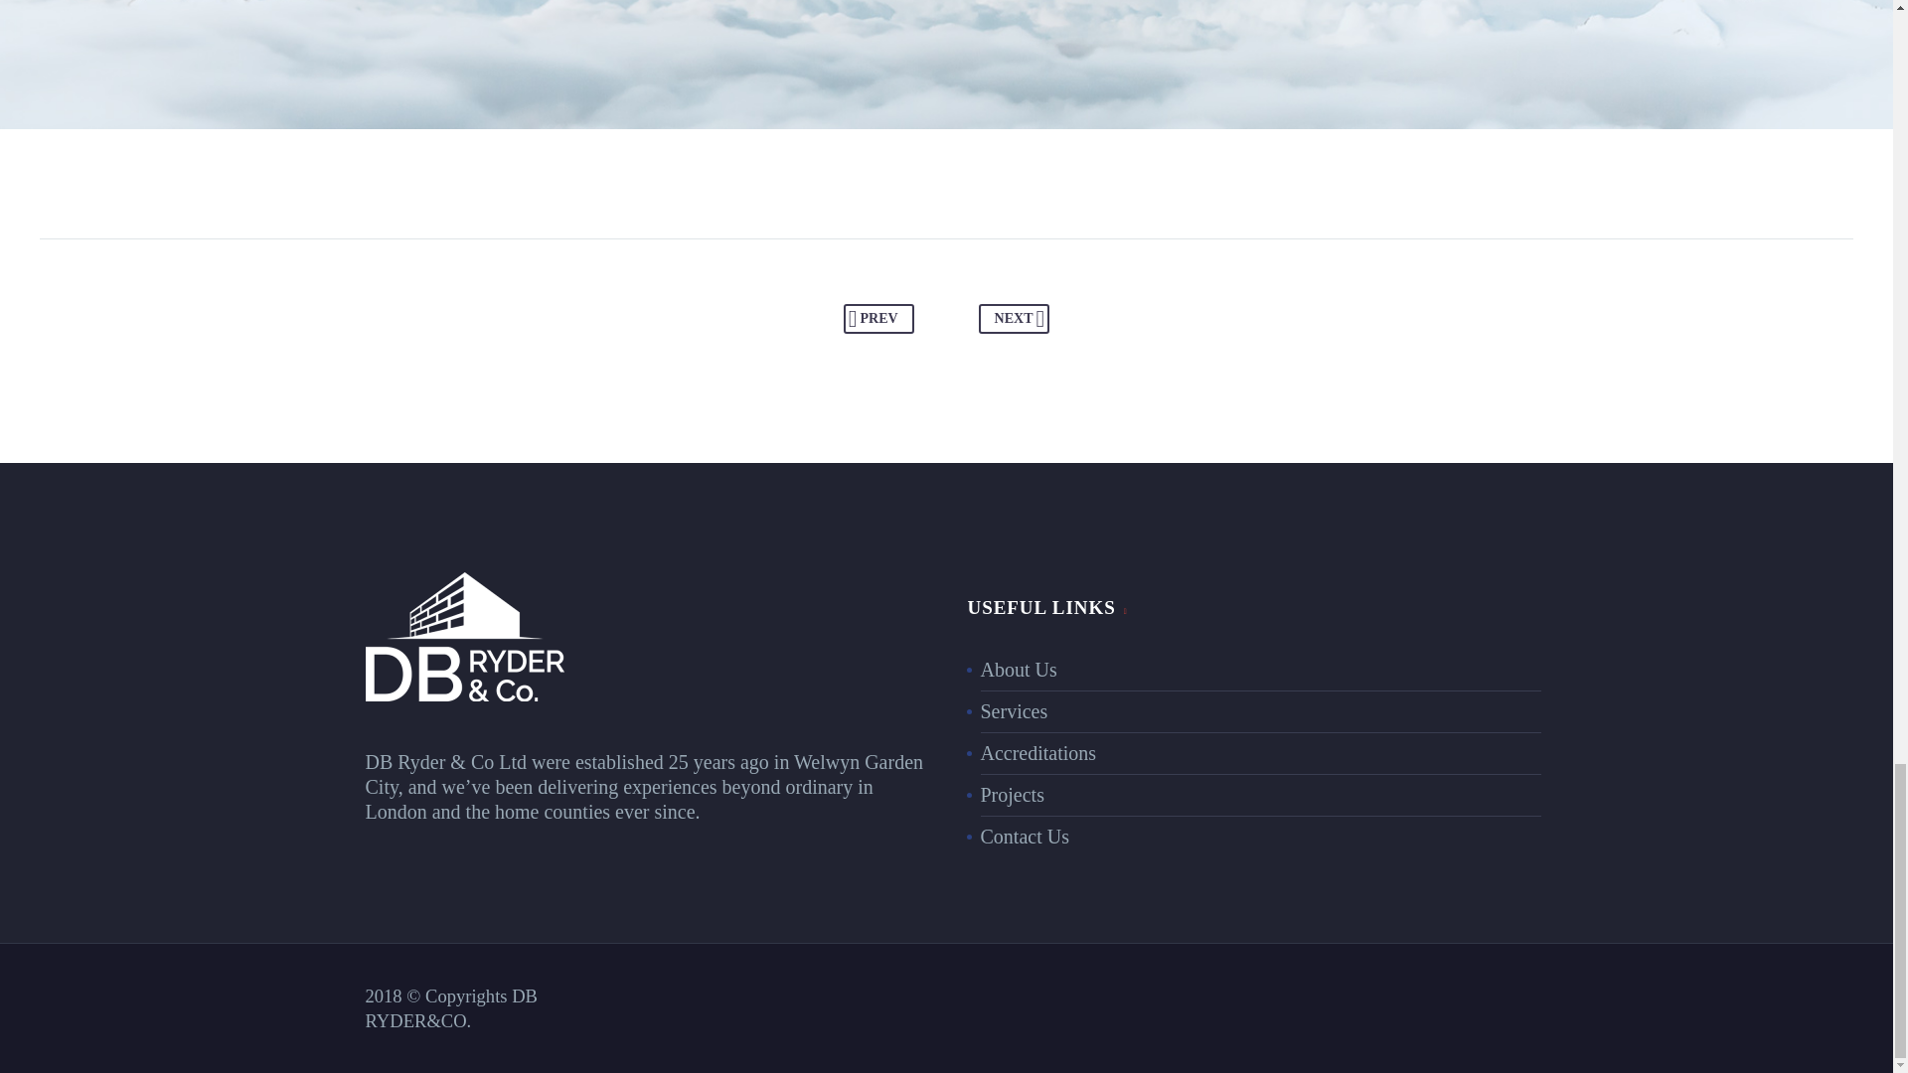  What do you see at coordinates (878, 318) in the screenshot?
I see `PREV` at bounding box center [878, 318].